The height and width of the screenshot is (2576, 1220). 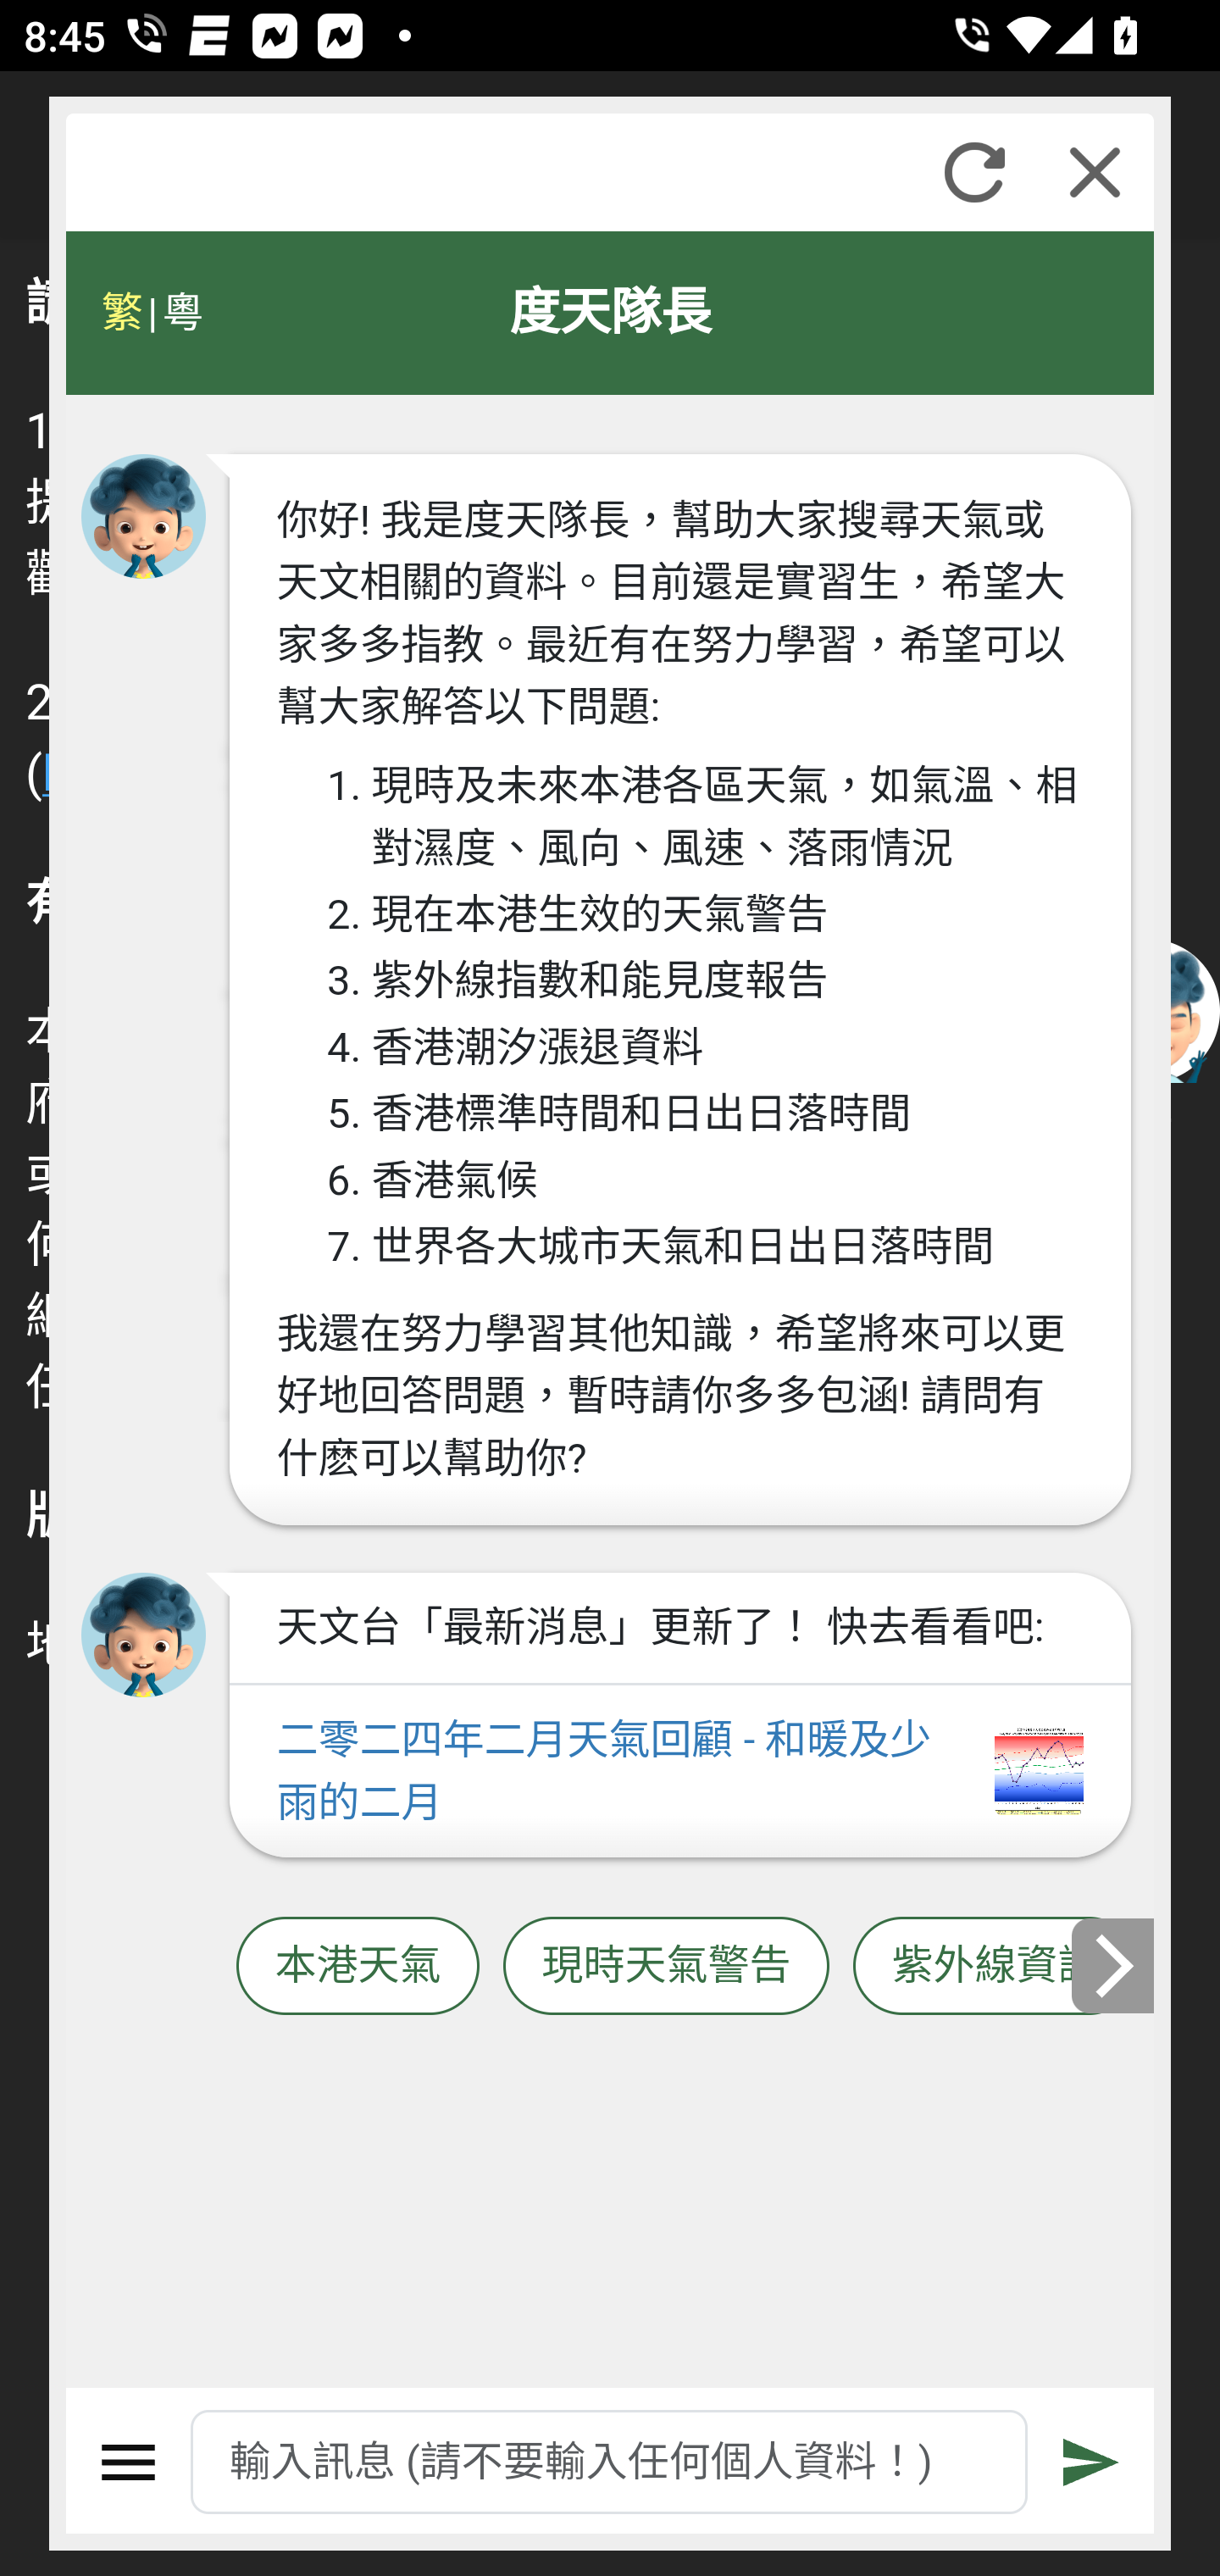 I want to click on 現時天氣警告, so click(x=666, y=1966).